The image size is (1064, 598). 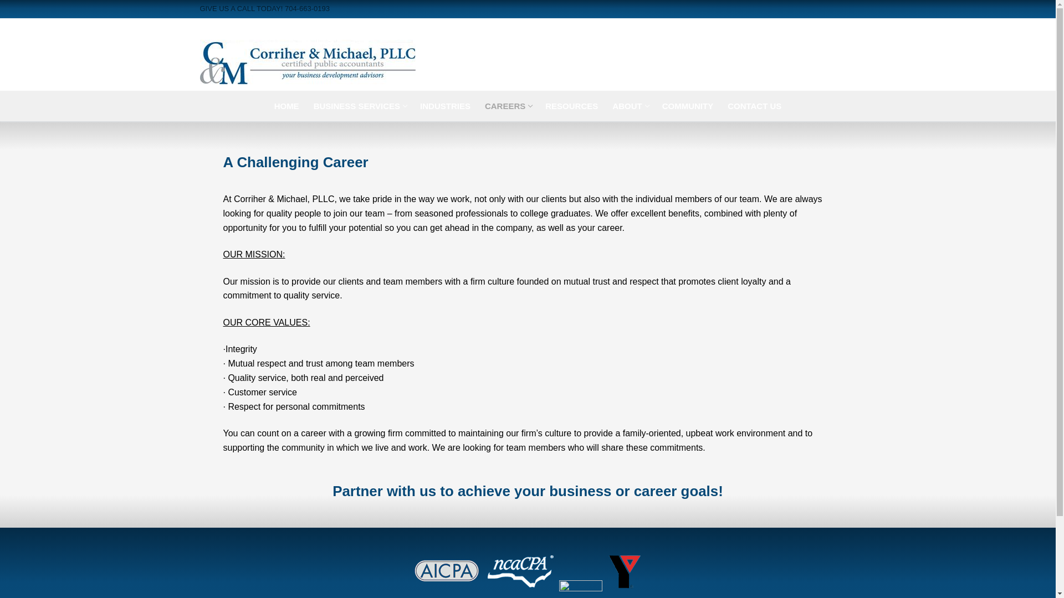 What do you see at coordinates (688, 105) in the screenshot?
I see `RESOURCES` at bounding box center [688, 105].